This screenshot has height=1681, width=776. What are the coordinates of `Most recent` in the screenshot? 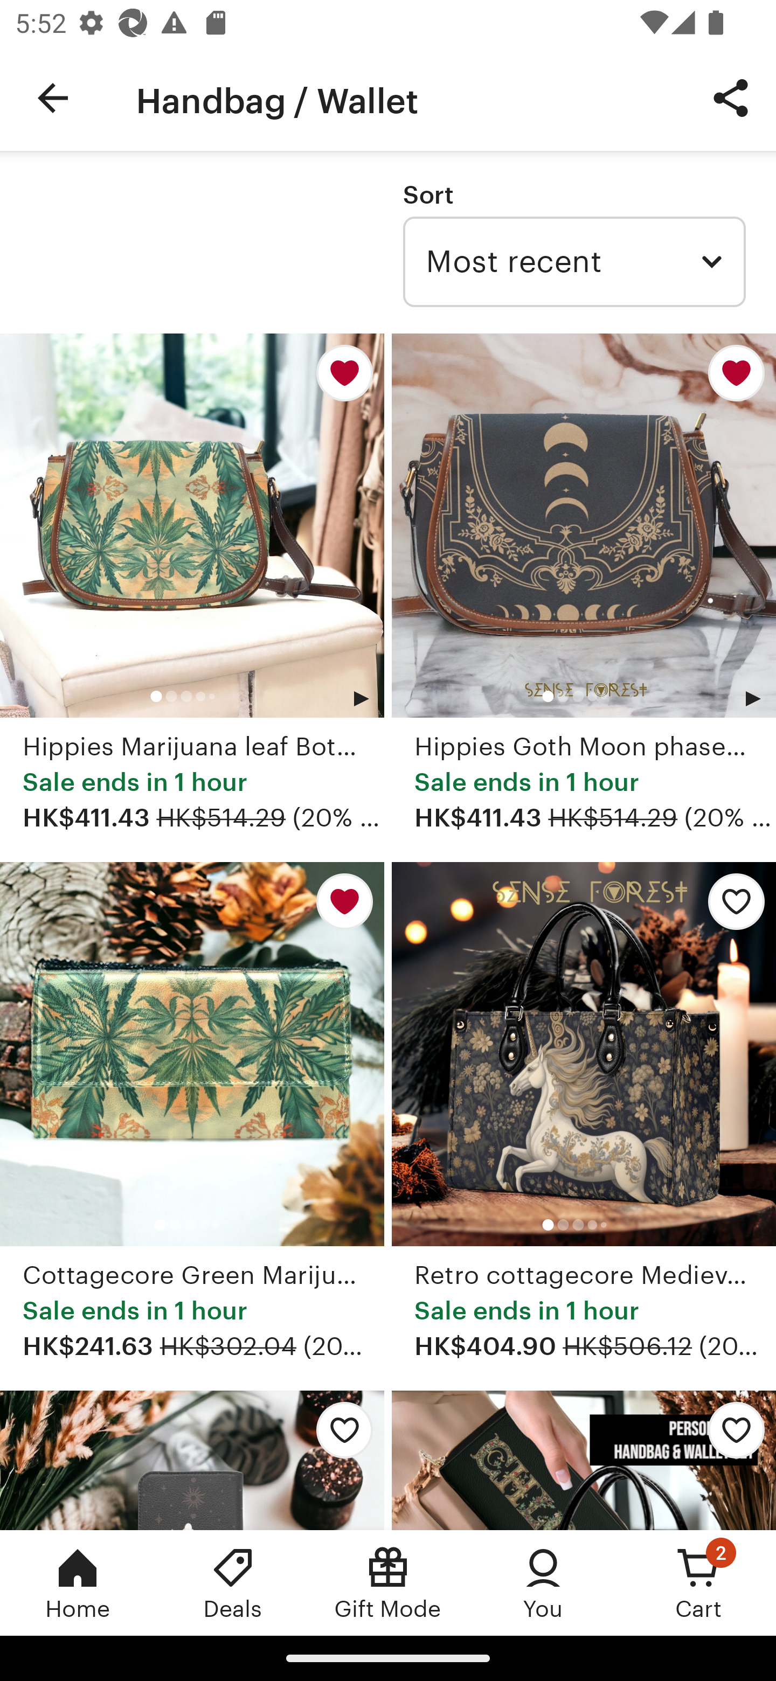 It's located at (574, 262).